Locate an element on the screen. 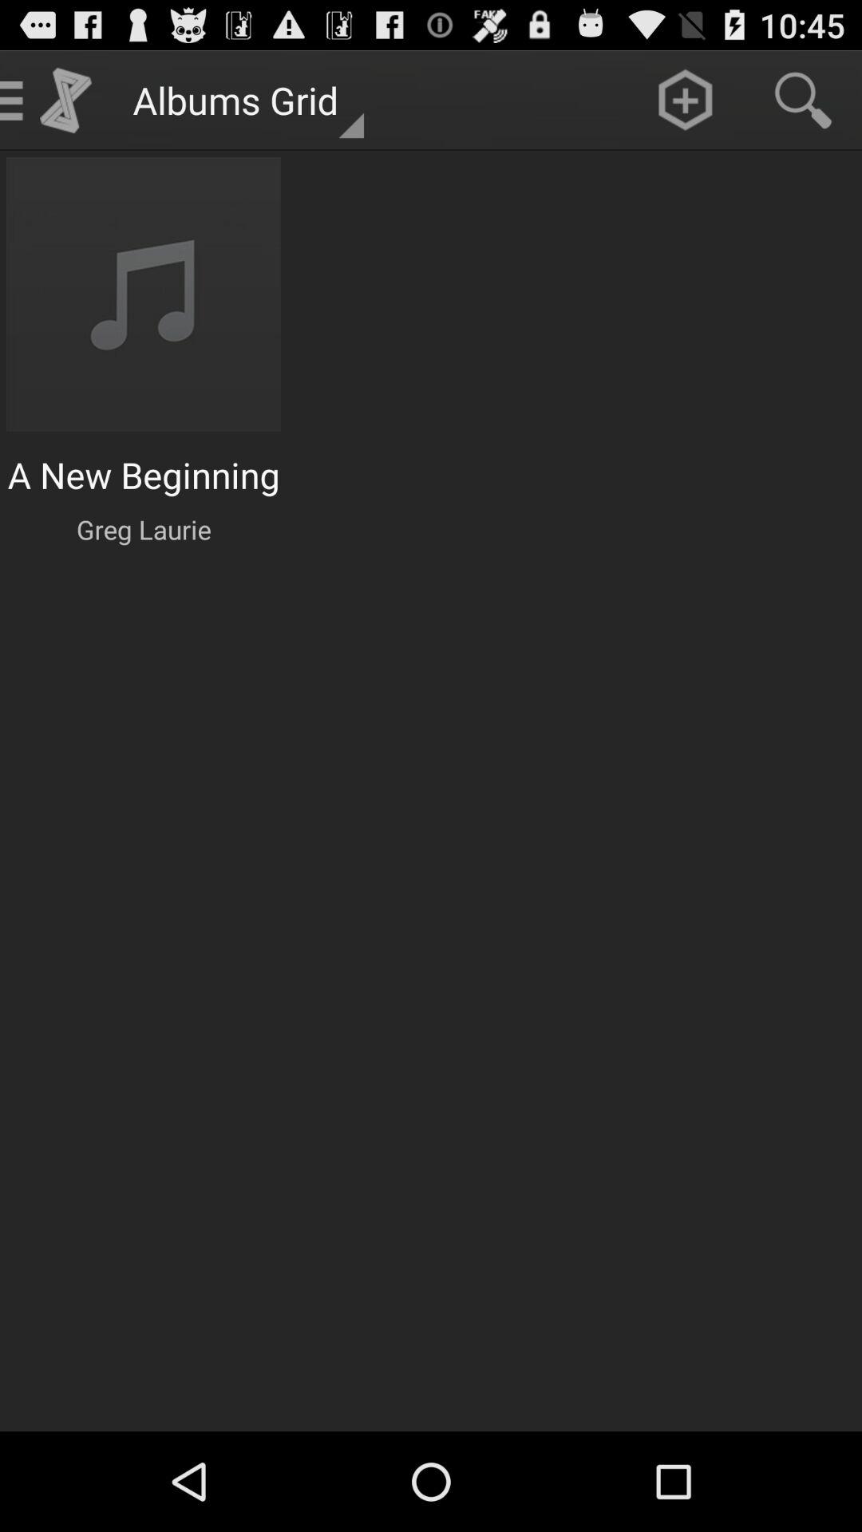  click to search option is located at coordinates (803, 101).